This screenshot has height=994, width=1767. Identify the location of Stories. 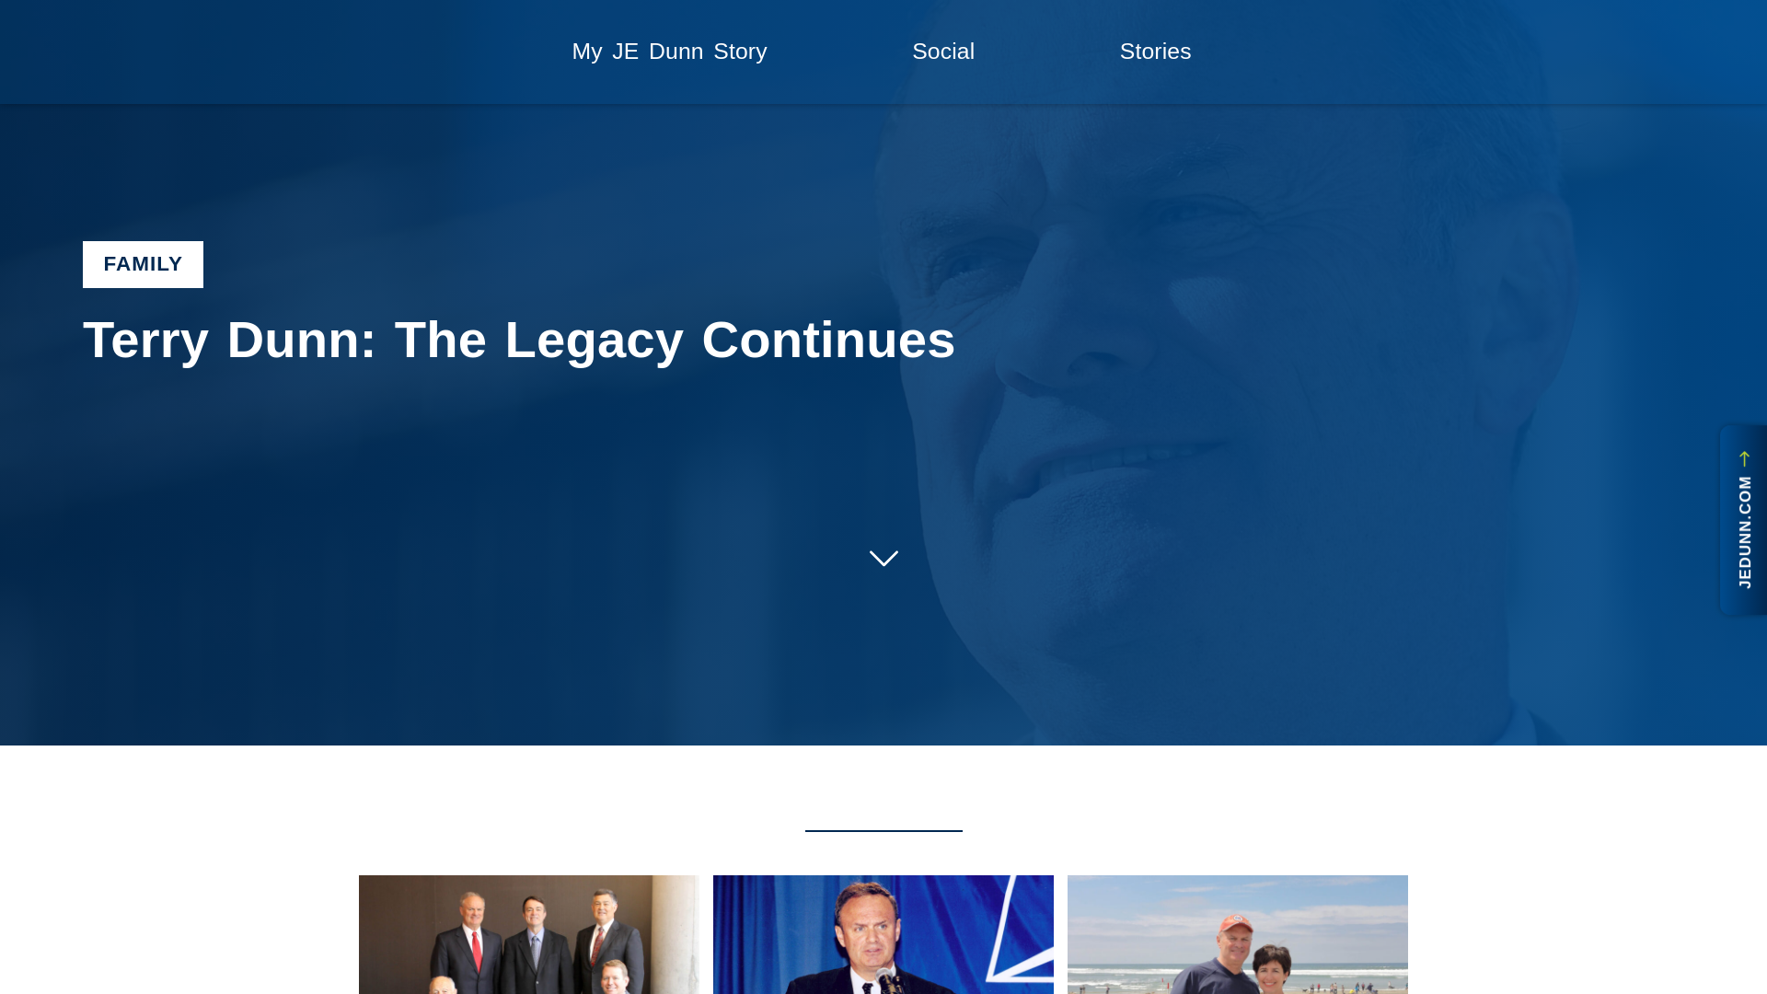
(1154, 52).